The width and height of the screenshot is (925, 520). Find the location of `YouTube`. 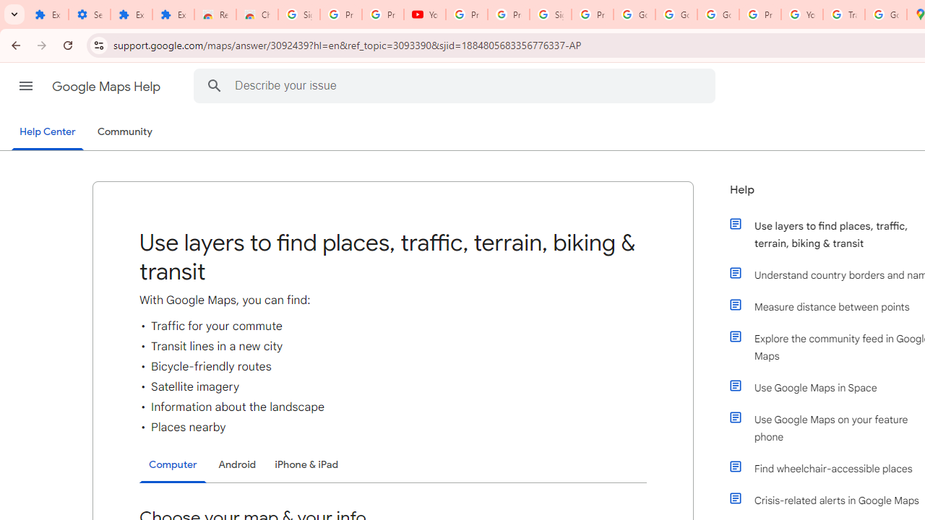

YouTube is located at coordinates (425, 14).